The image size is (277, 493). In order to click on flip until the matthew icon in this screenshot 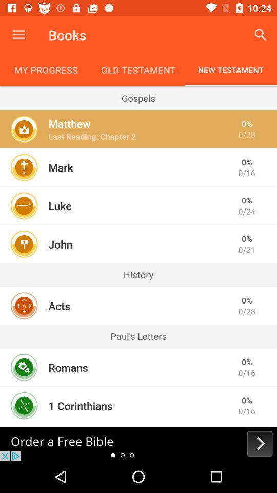, I will do `click(69, 123)`.